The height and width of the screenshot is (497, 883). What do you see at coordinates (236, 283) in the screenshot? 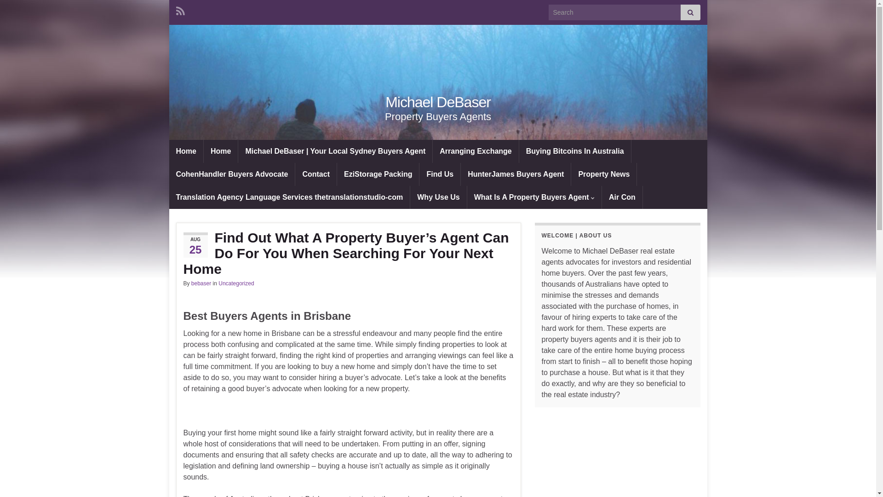
I see `Uncategorized` at bounding box center [236, 283].